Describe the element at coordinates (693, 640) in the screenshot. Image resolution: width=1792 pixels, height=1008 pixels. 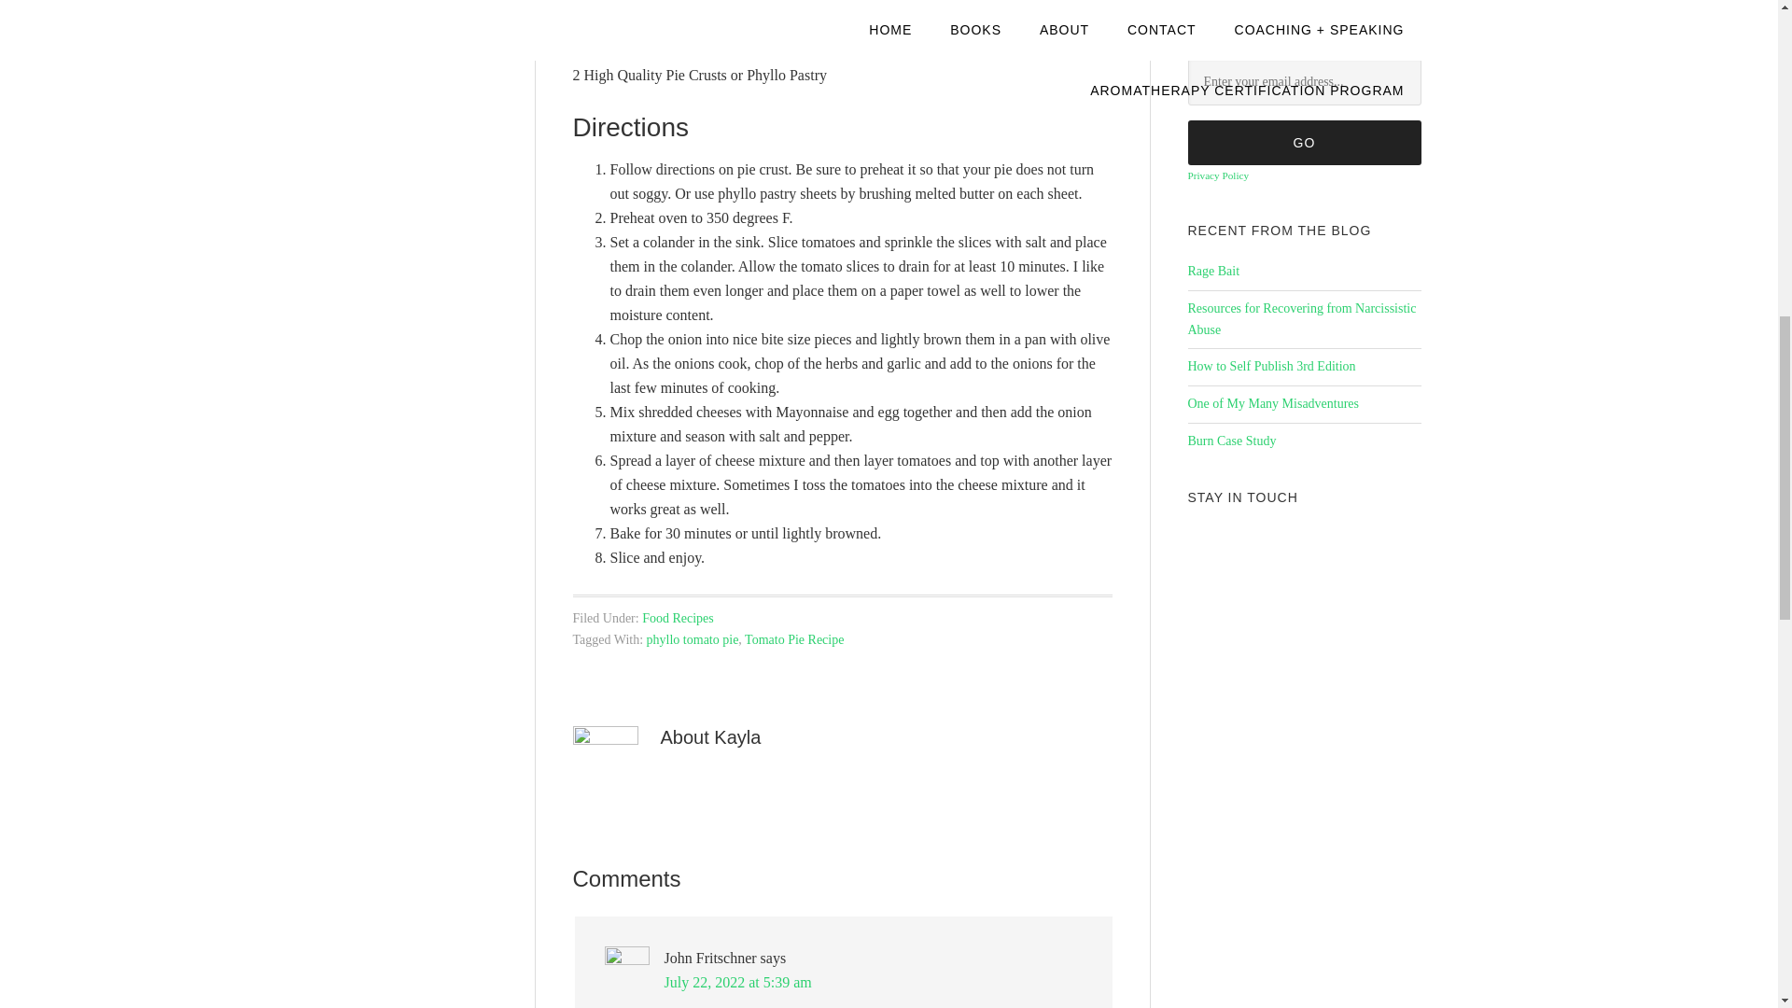
I see `phyllo tomato pie` at that location.